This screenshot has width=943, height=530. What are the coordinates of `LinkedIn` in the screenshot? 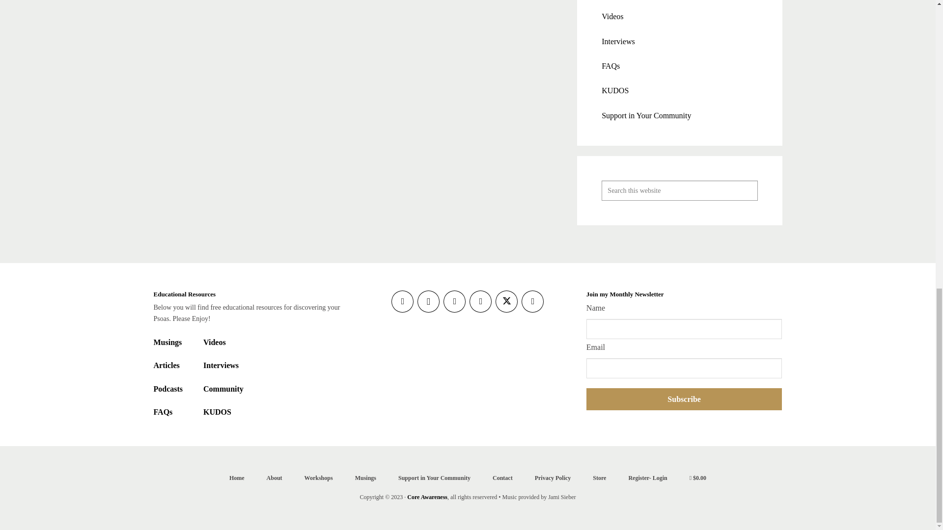 It's located at (454, 301).